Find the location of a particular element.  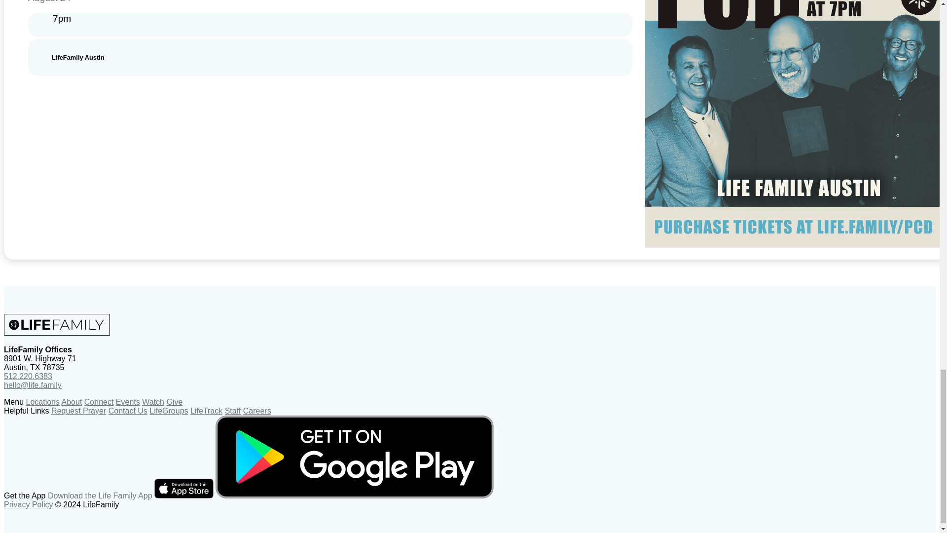

About is located at coordinates (72, 402).